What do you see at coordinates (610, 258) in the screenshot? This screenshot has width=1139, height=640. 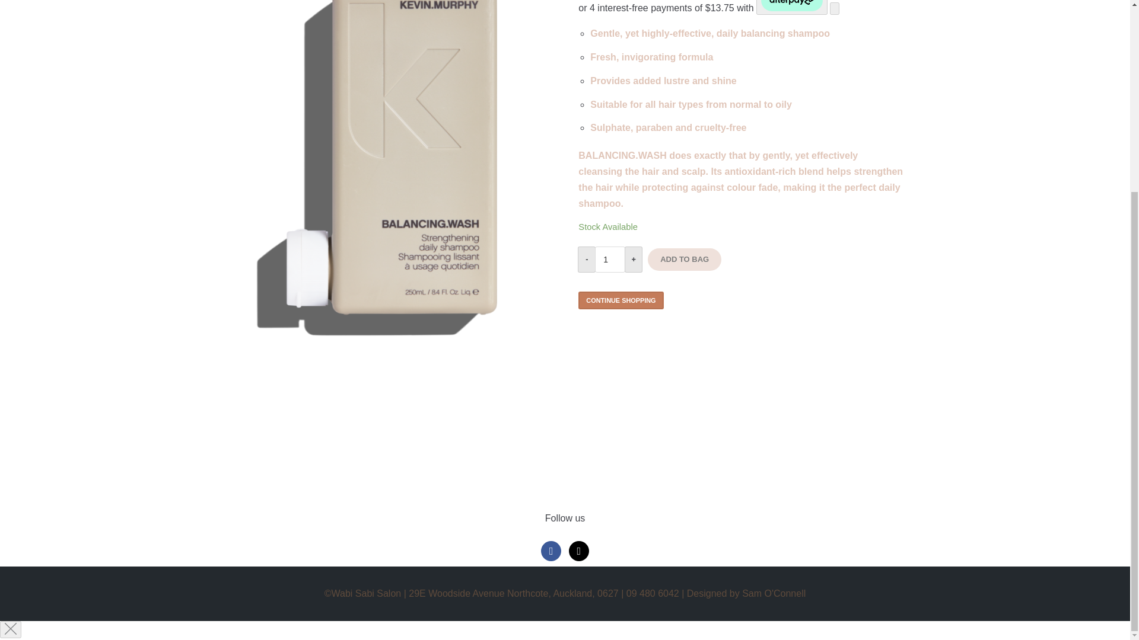 I see `Qty` at bounding box center [610, 258].